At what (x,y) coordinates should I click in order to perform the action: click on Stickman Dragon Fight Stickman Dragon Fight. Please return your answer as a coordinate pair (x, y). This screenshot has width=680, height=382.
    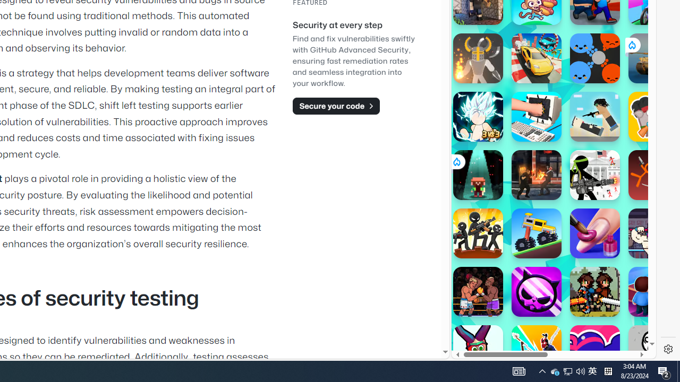
    Looking at the image, I should click on (478, 117).